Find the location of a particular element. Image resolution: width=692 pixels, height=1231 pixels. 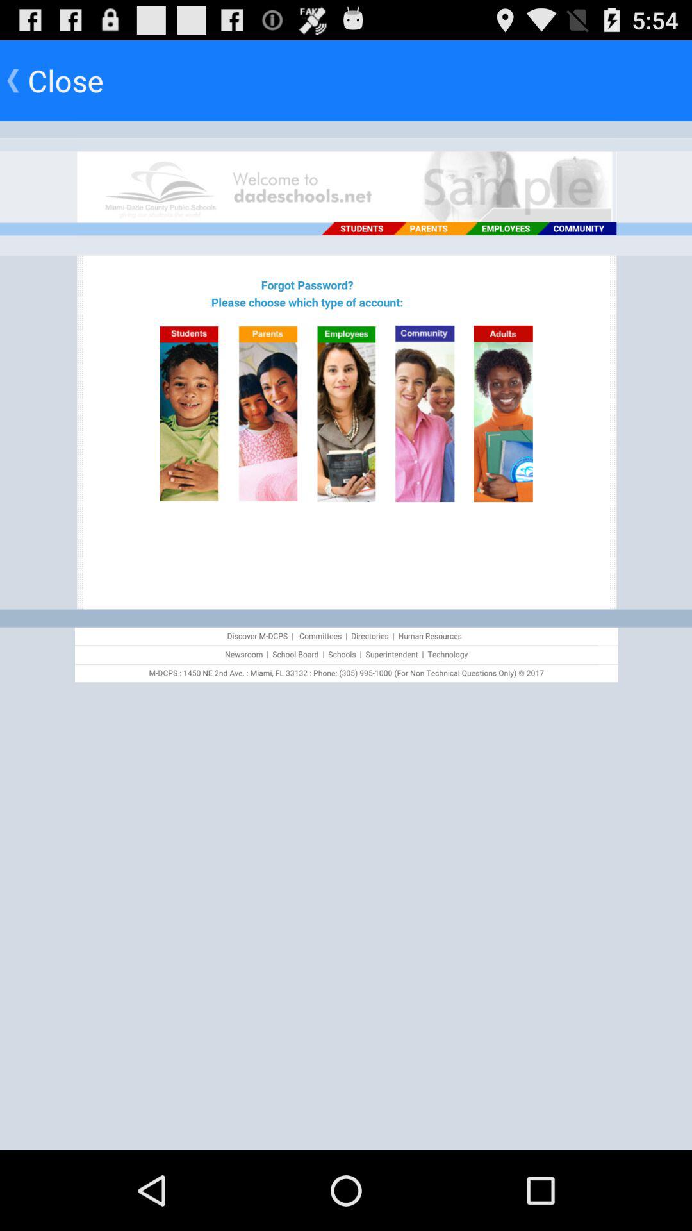

web page is located at coordinates (346, 636).